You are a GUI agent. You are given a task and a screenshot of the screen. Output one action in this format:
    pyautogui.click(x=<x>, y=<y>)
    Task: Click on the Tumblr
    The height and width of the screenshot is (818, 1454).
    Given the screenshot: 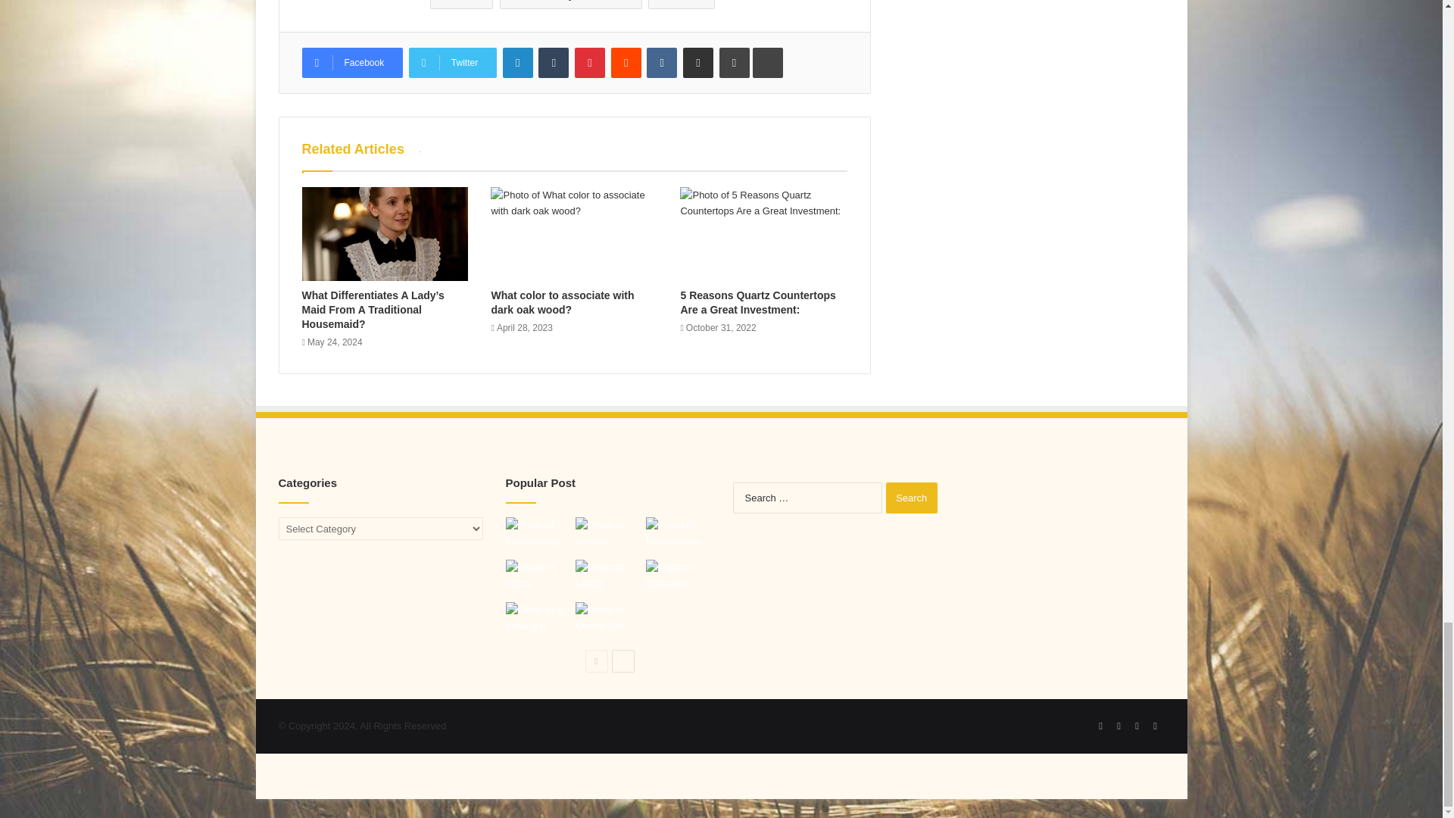 What is the action you would take?
    pyautogui.click(x=553, y=62)
    